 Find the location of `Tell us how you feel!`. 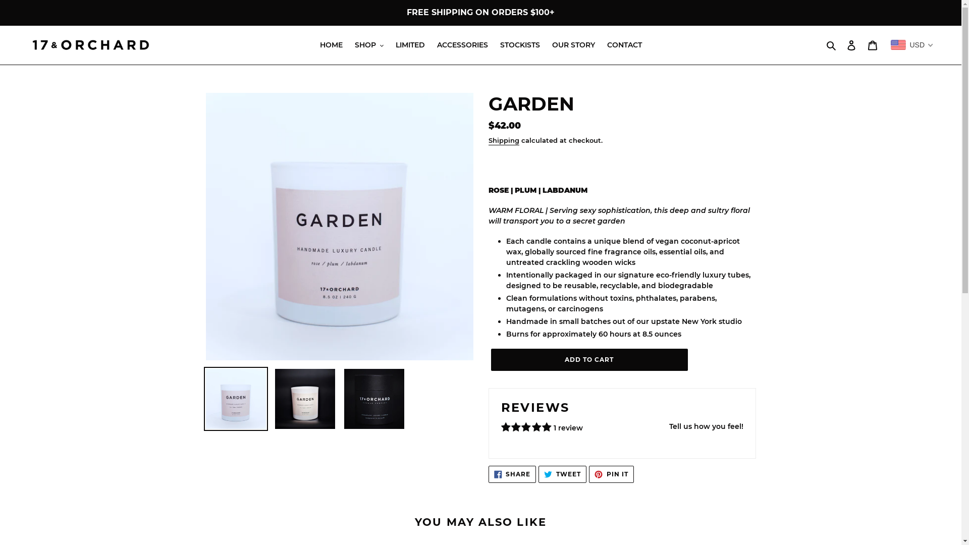

Tell us how you feel! is located at coordinates (707, 427).